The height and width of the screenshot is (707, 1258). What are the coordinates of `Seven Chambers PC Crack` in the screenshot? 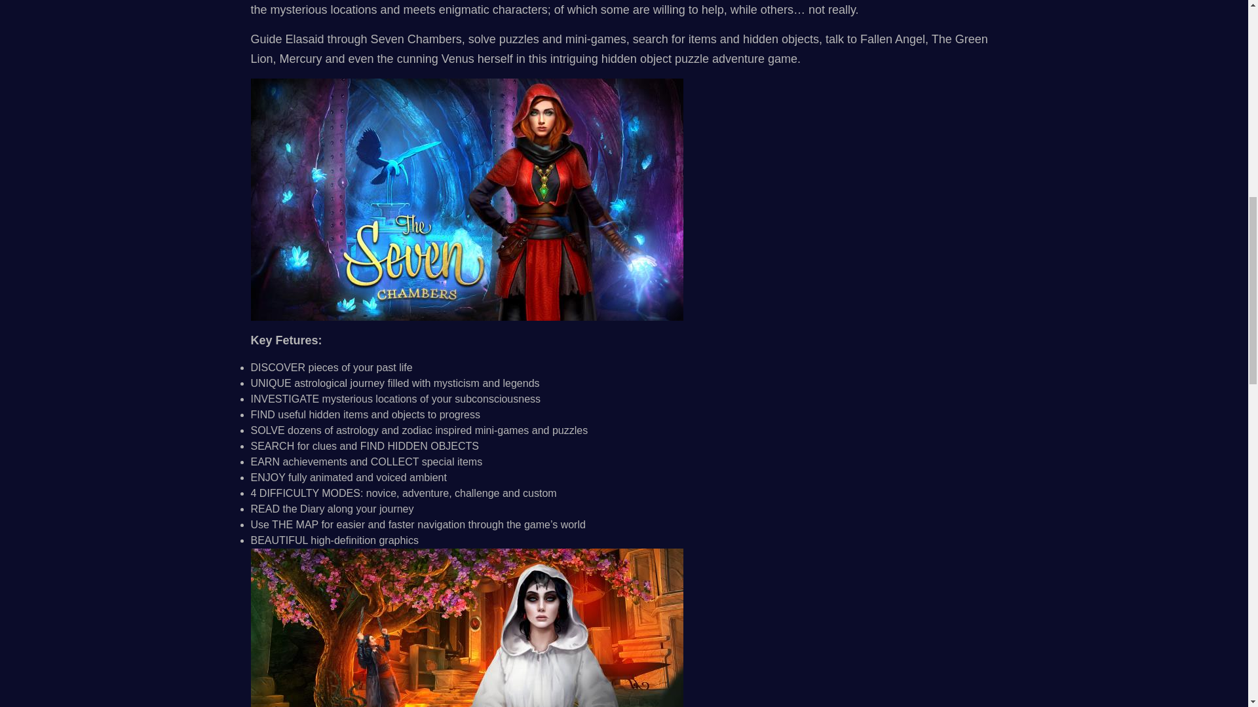 It's located at (467, 628).